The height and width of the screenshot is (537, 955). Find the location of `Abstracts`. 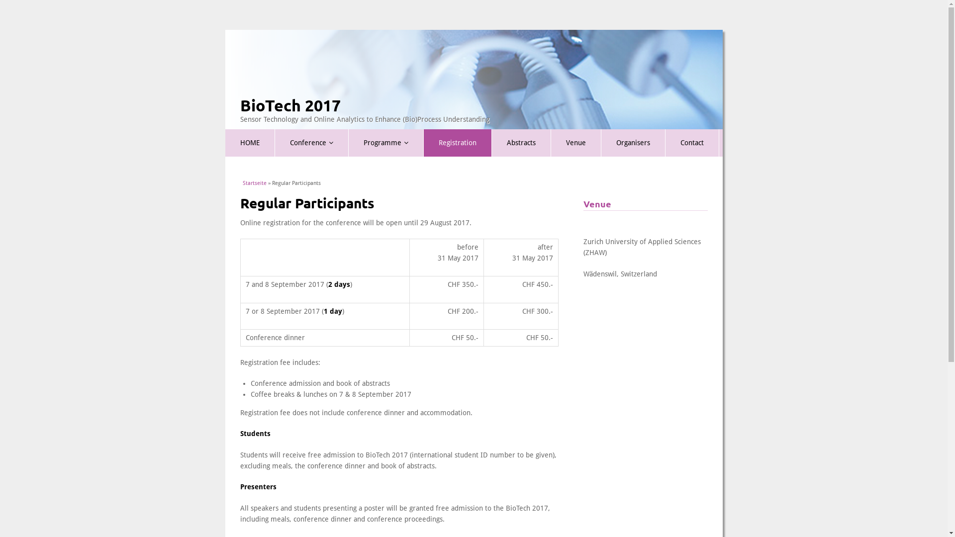

Abstracts is located at coordinates (521, 143).